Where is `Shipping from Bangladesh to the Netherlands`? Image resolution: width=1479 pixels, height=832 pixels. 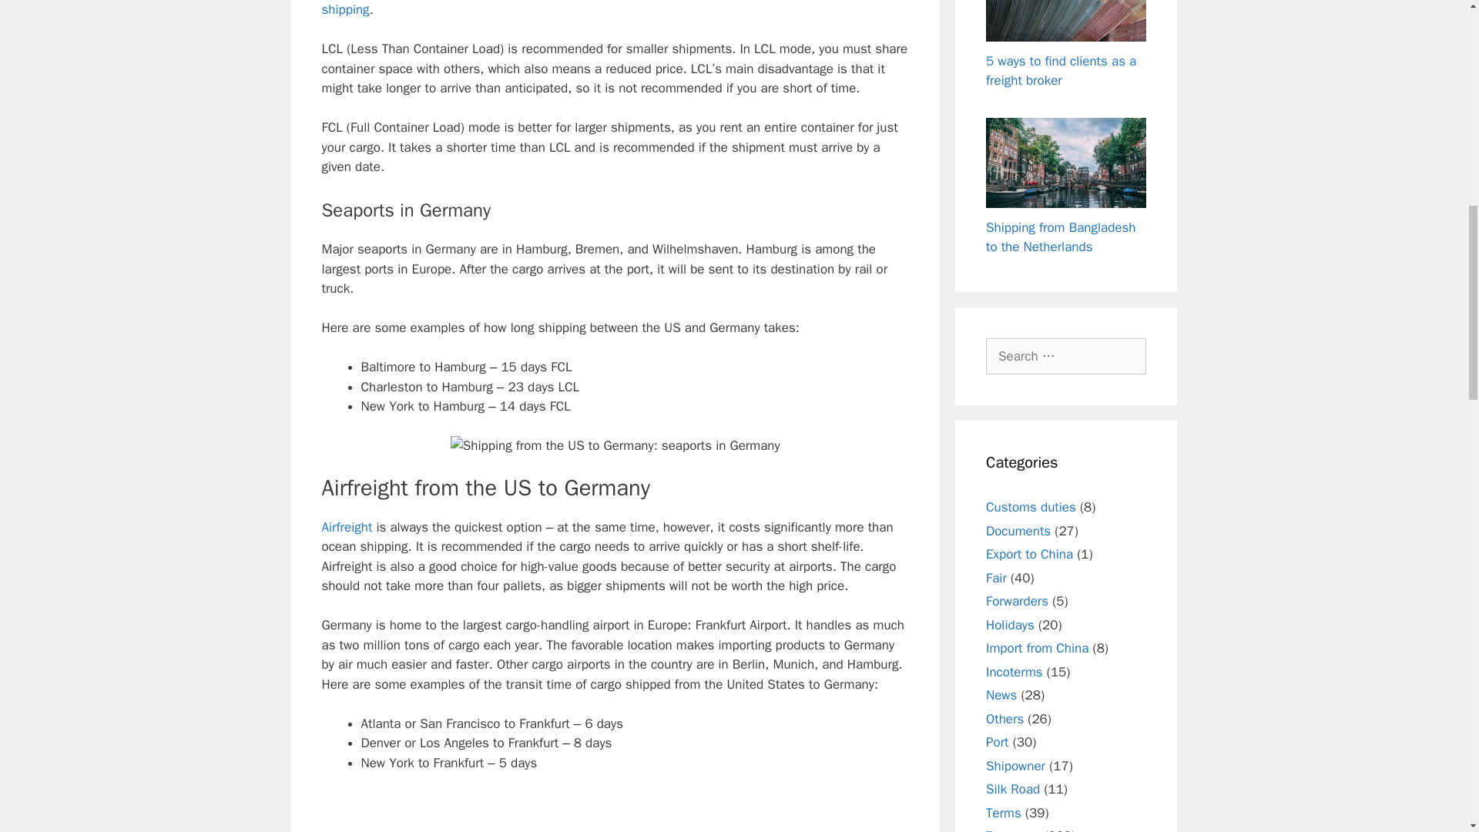 Shipping from Bangladesh to the Netherlands is located at coordinates (1061, 237).